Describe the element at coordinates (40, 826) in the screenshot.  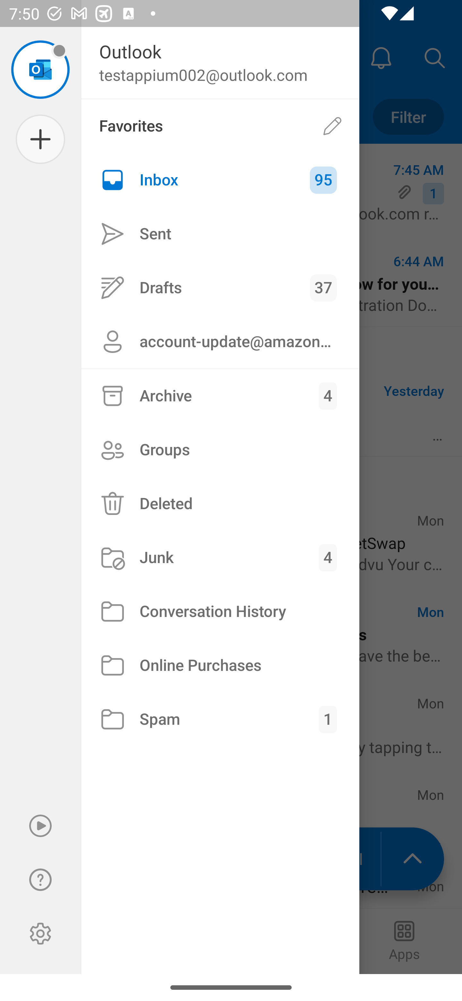
I see `Play My Emails` at that location.